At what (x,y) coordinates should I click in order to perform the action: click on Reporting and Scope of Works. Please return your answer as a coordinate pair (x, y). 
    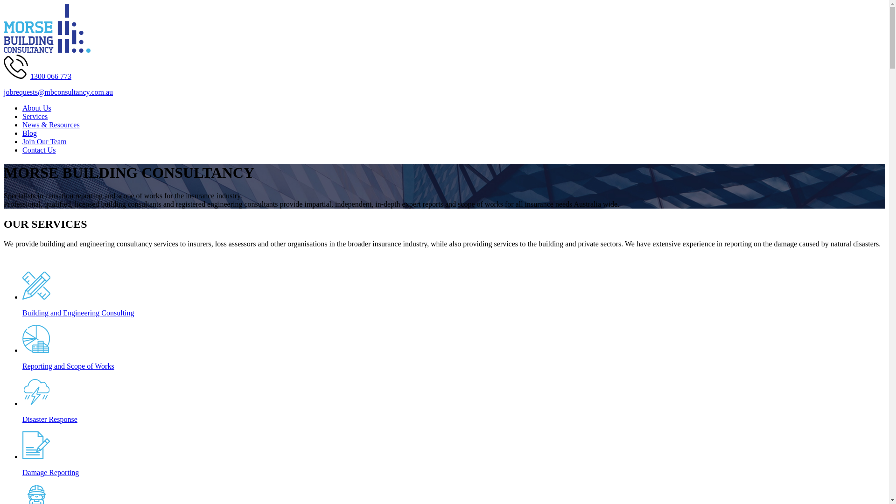
    Looking at the image, I should click on (454, 358).